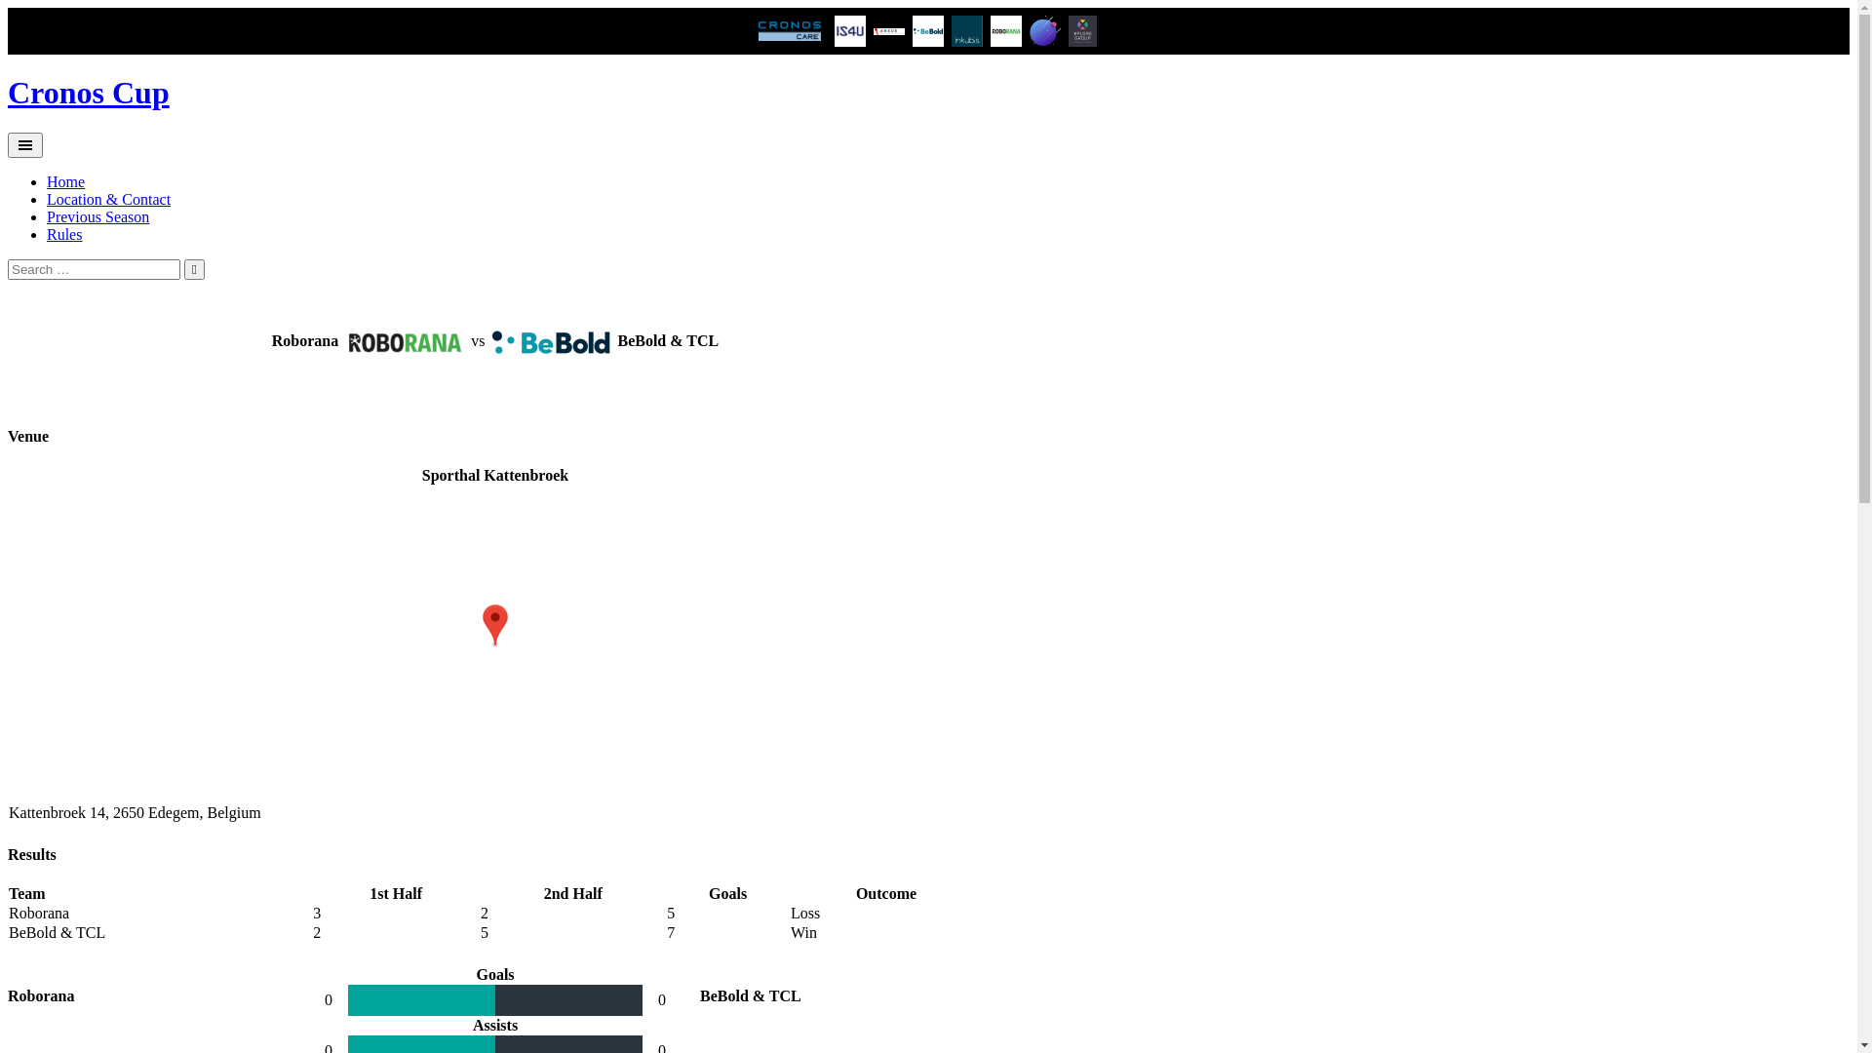  What do you see at coordinates (889, 31) in the screenshot?
I see `Arxus` at bounding box center [889, 31].